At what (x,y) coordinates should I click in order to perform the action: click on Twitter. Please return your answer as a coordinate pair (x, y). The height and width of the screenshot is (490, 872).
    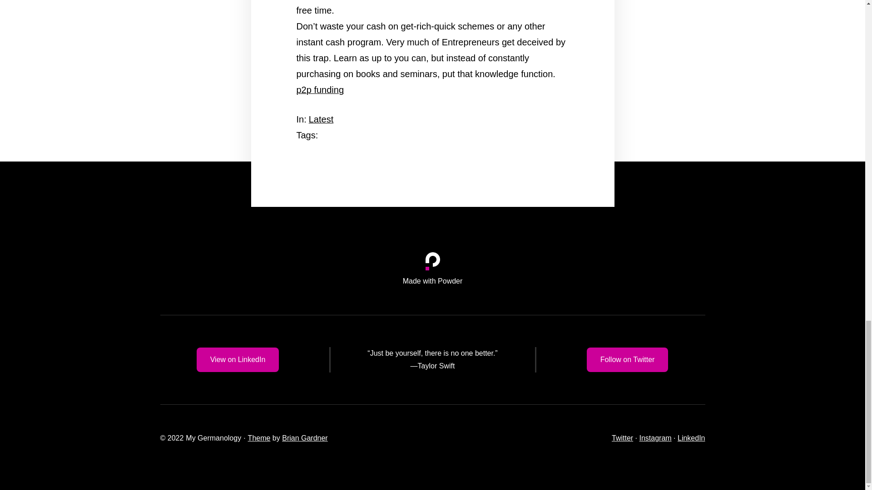
    Looking at the image, I should click on (622, 438).